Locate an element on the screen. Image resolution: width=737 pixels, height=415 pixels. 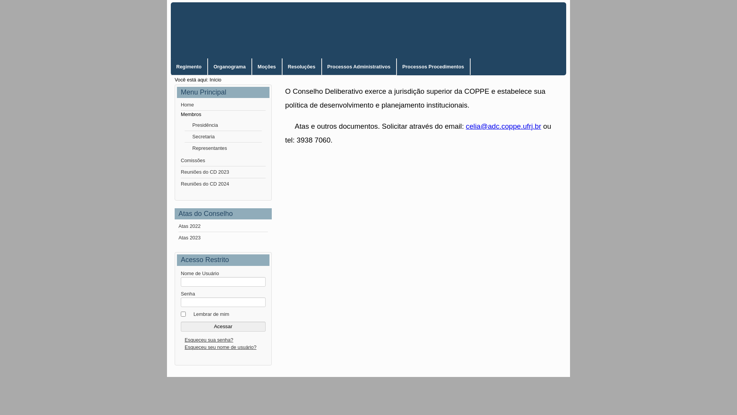
Processos Procedimentos is located at coordinates (433, 67).